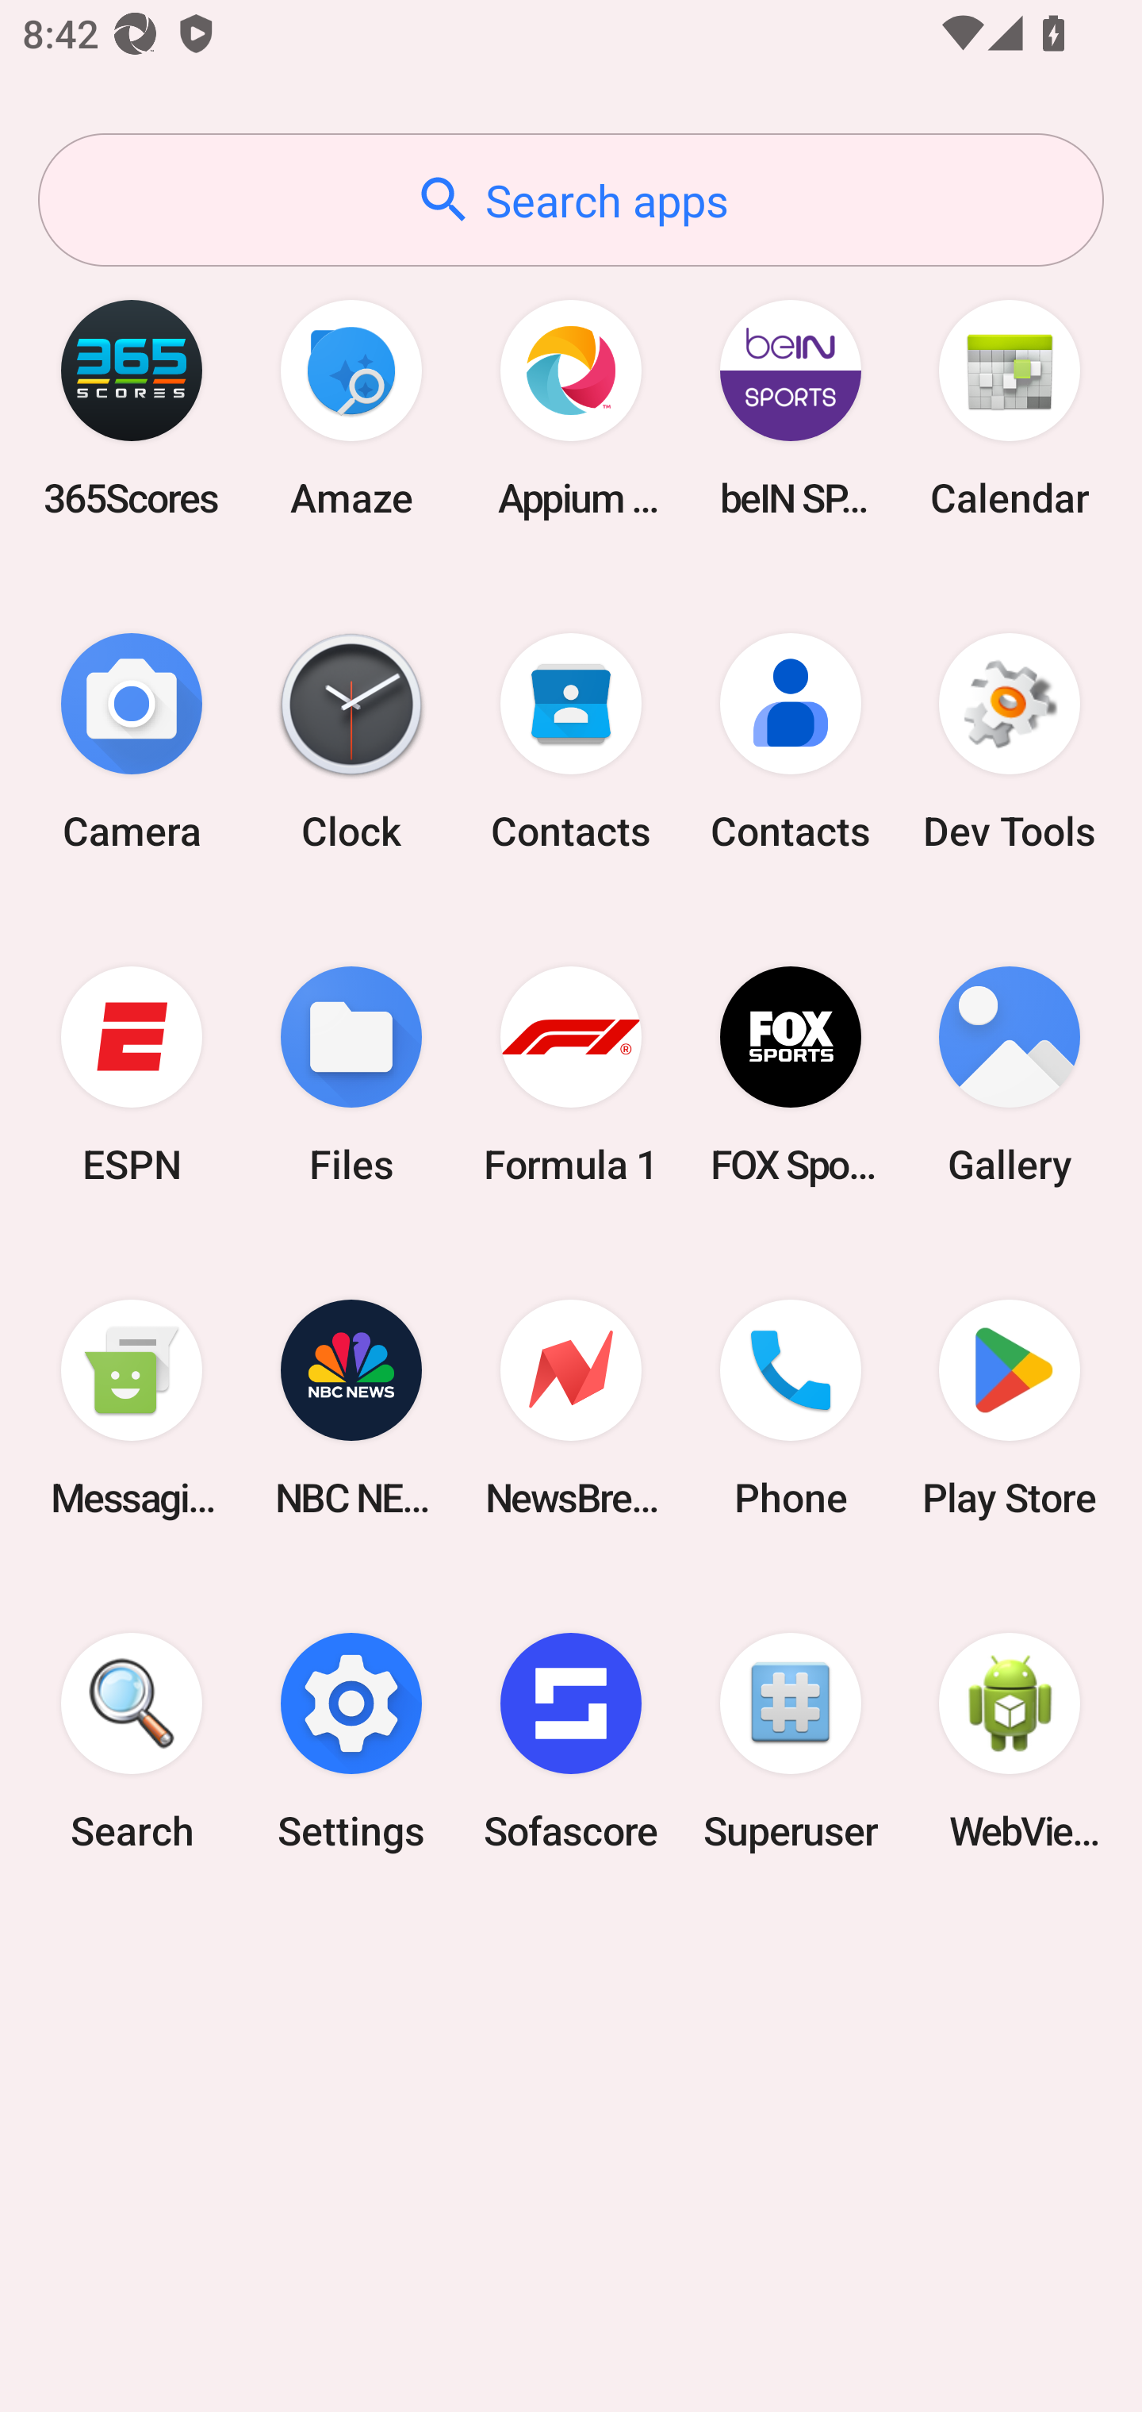 The image size is (1142, 2412). What do you see at coordinates (571, 1076) in the screenshot?
I see `Formula 1` at bounding box center [571, 1076].